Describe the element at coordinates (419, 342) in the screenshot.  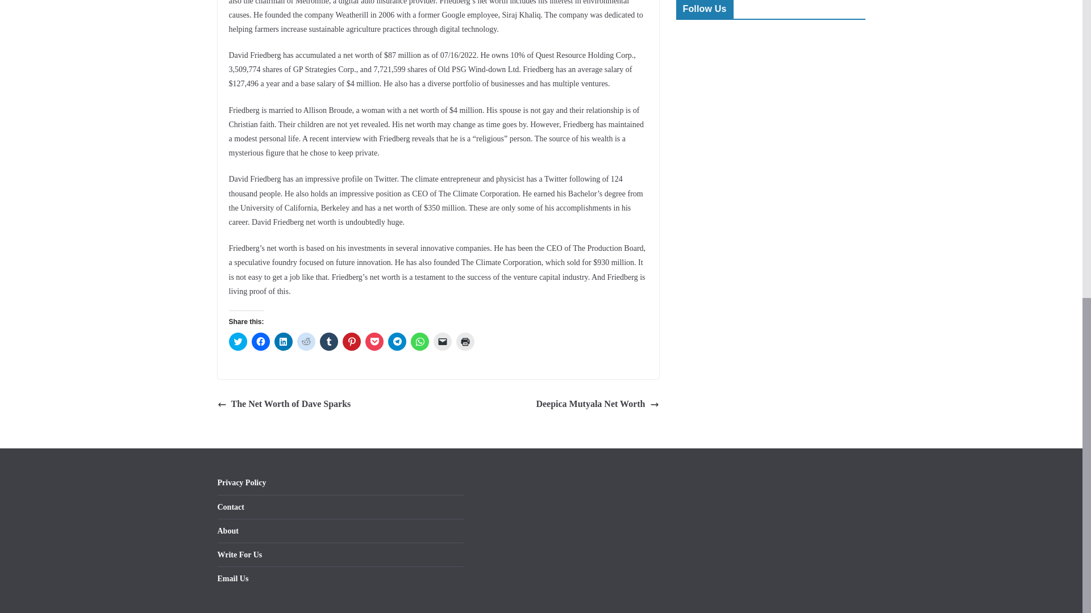
I see `Click to share on WhatsApp` at that location.